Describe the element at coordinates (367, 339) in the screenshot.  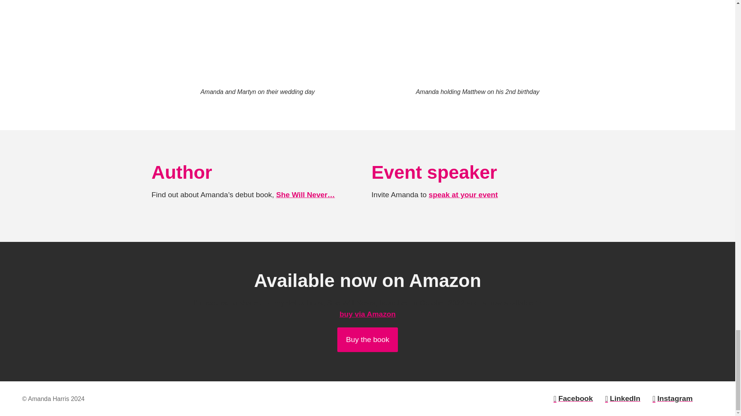
I see `Purchase via Amazon` at that location.